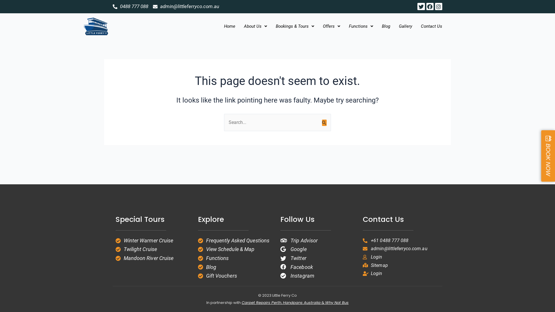 The height and width of the screenshot is (312, 555). What do you see at coordinates (401, 265) in the screenshot?
I see `Sitemap` at bounding box center [401, 265].